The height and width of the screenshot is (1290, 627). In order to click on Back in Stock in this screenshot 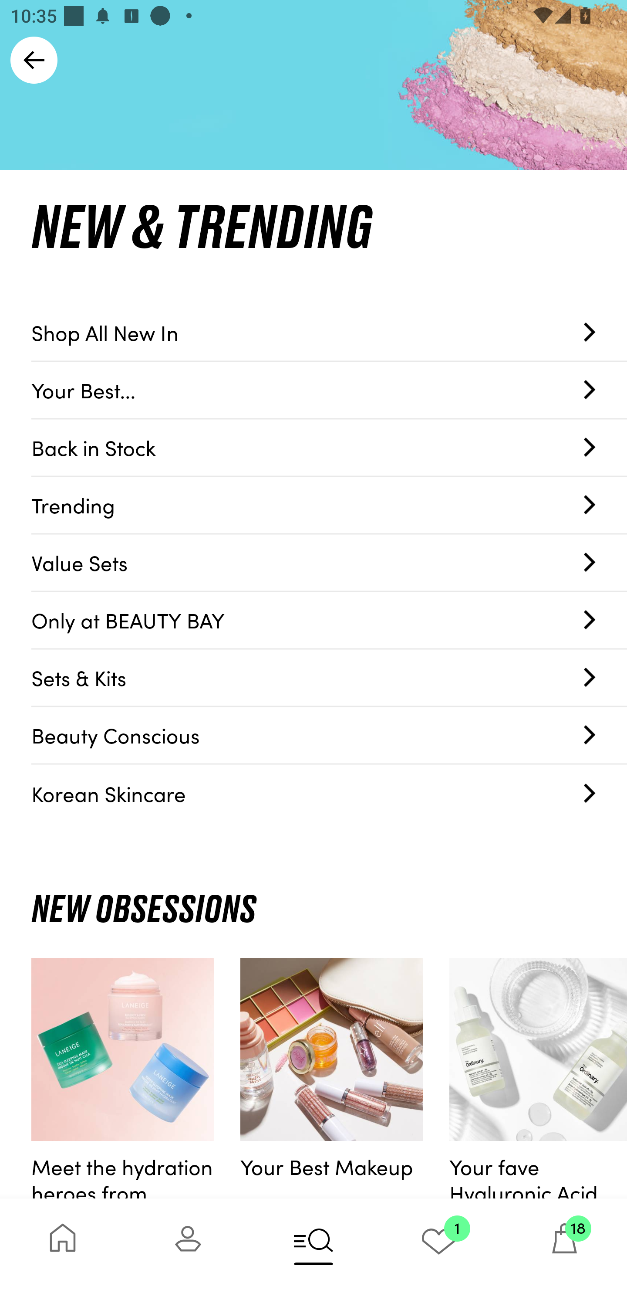, I will do `click(329, 448)`.